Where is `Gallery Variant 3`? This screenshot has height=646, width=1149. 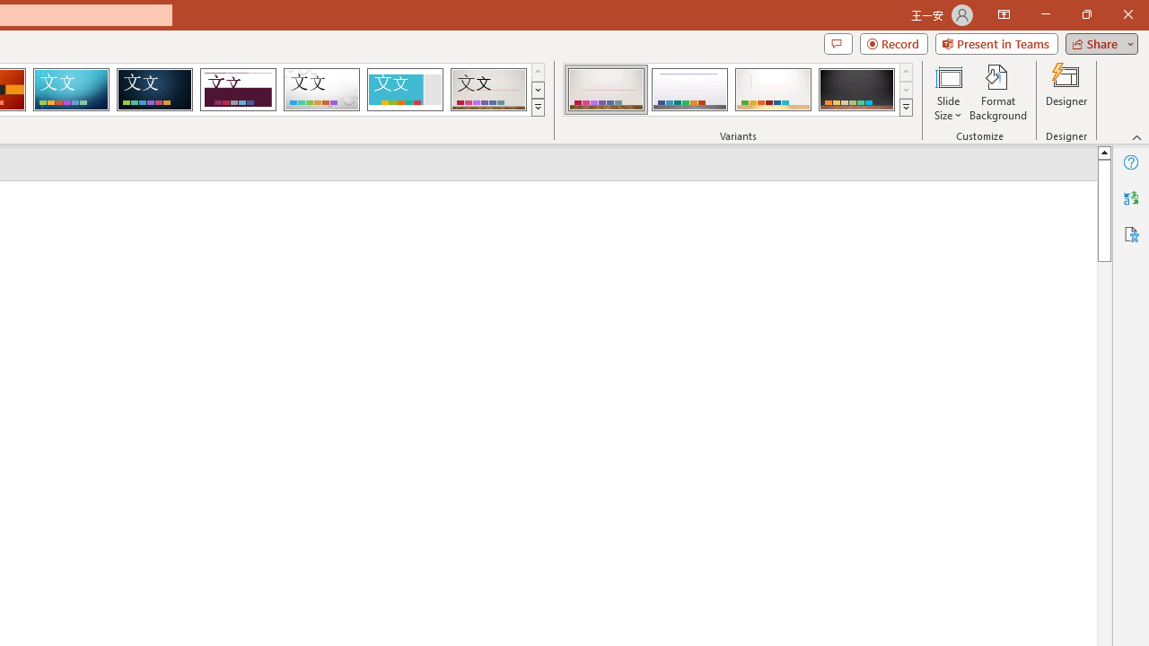 Gallery Variant 3 is located at coordinates (773, 90).